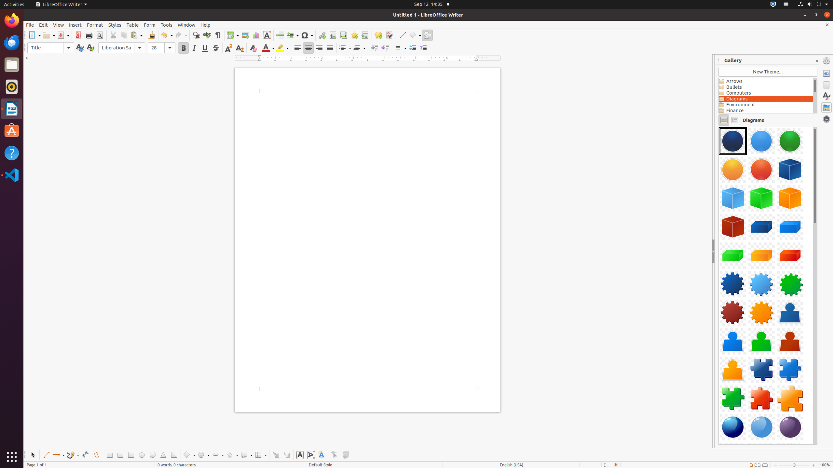  What do you see at coordinates (354, 35) in the screenshot?
I see `Bookmark` at bounding box center [354, 35].